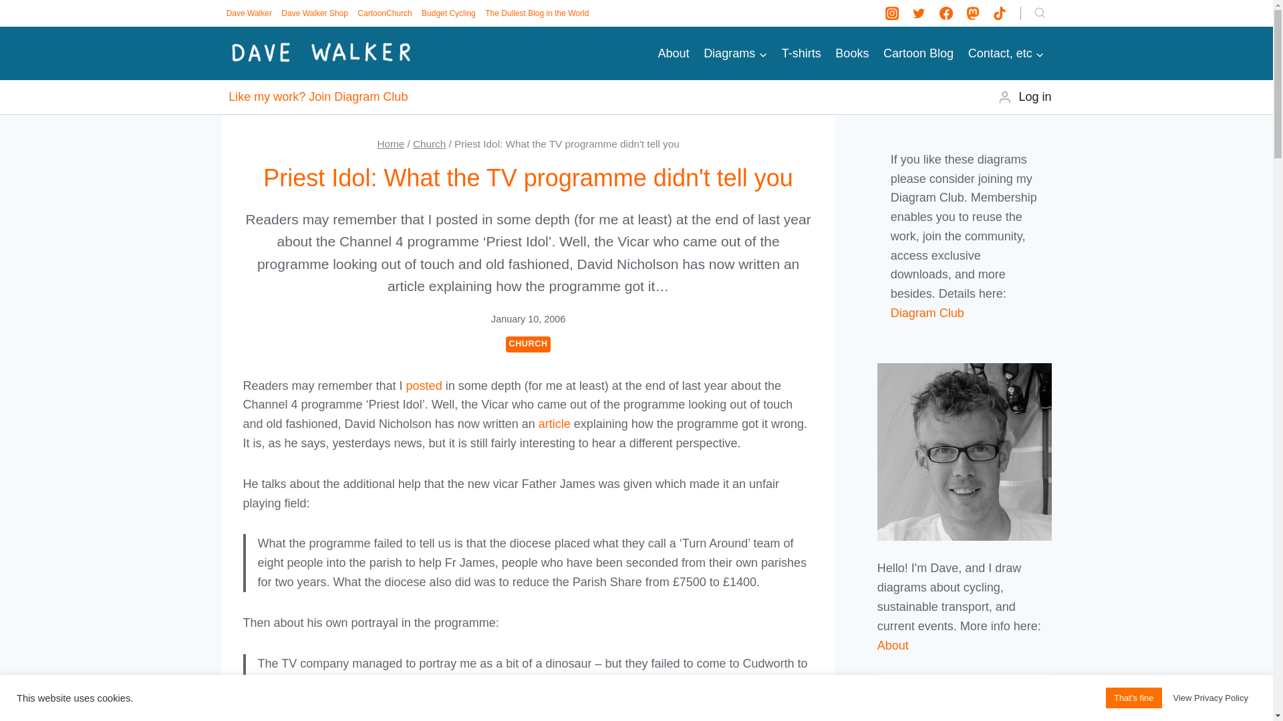 Image resolution: width=1283 pixels, height=721 pixels. What do you see at coordinates (448, 13) in the screenshot?
I see `Budget Cycling` at bounding box center [448, 13].